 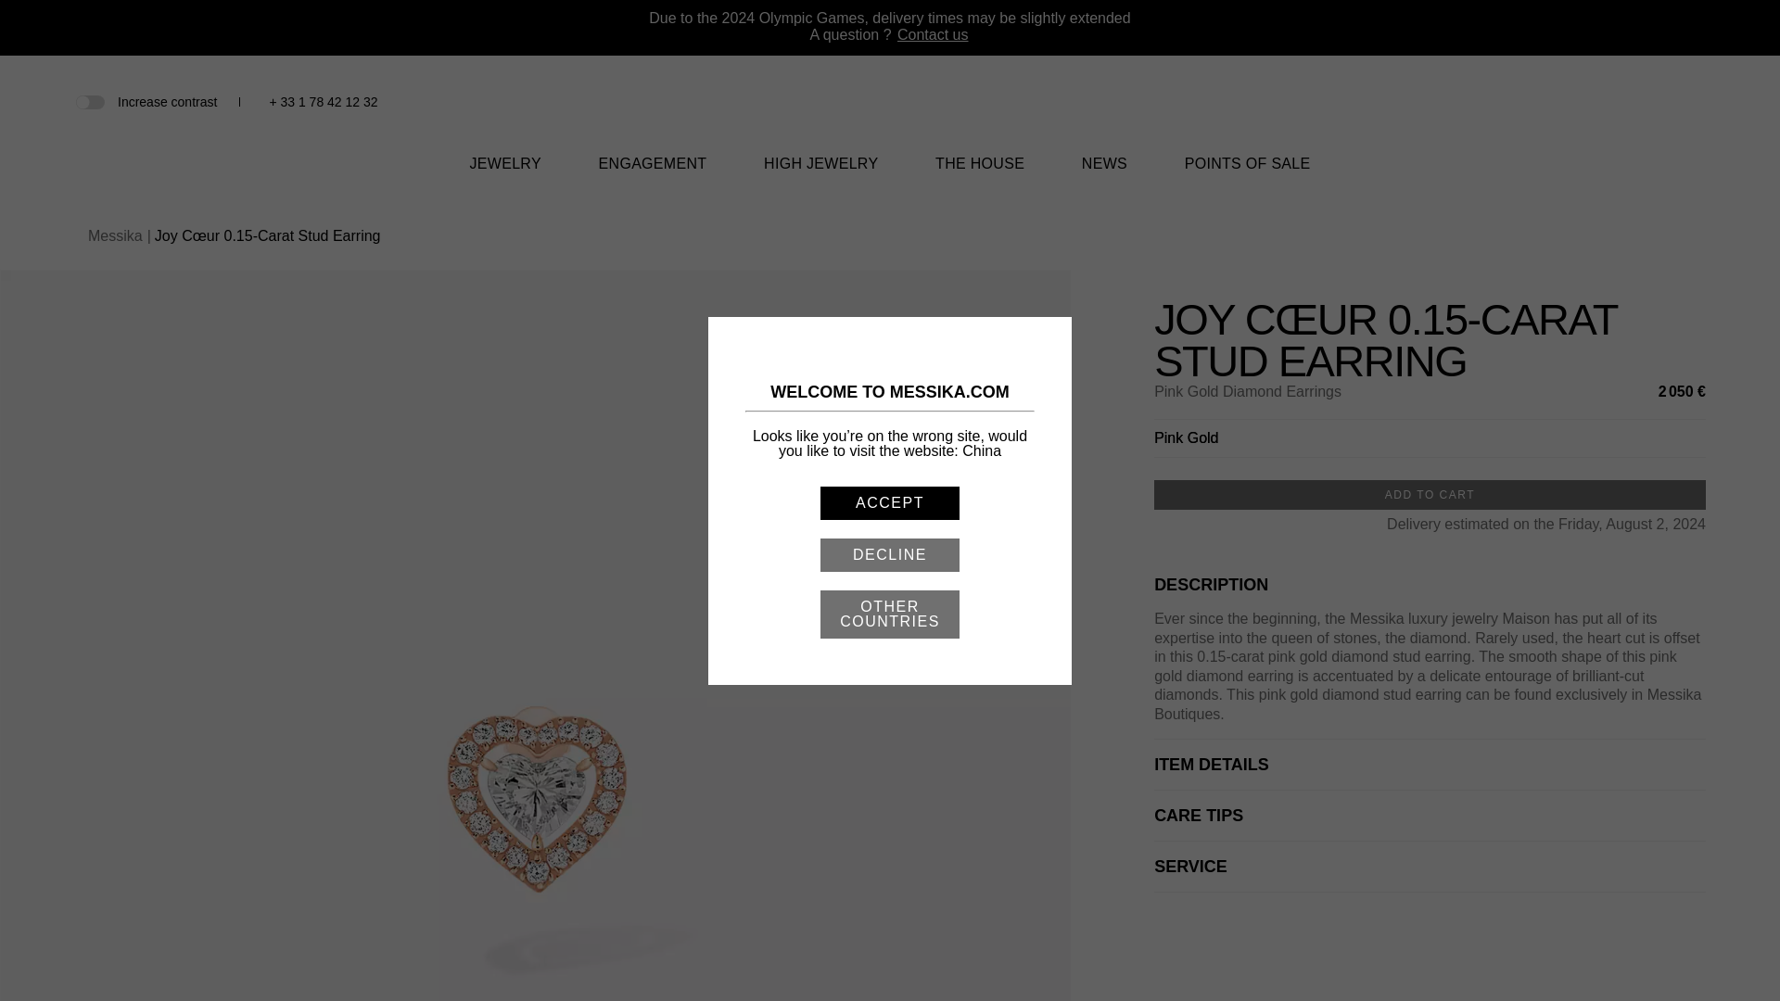 What do you see at coordinates (1602, 102) in the screenshot?
I see `Search` at bounding box center [1602, 102].